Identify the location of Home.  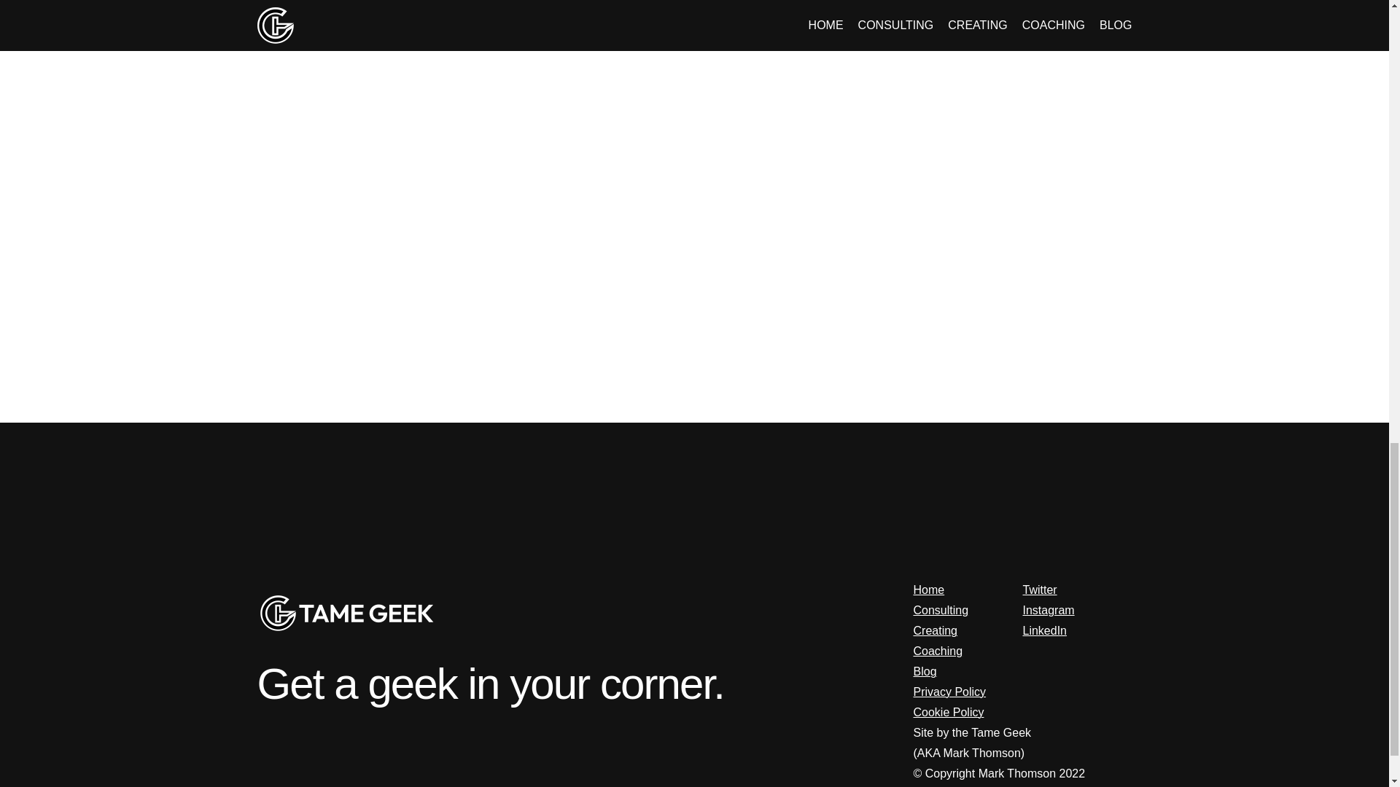
(927, 590).